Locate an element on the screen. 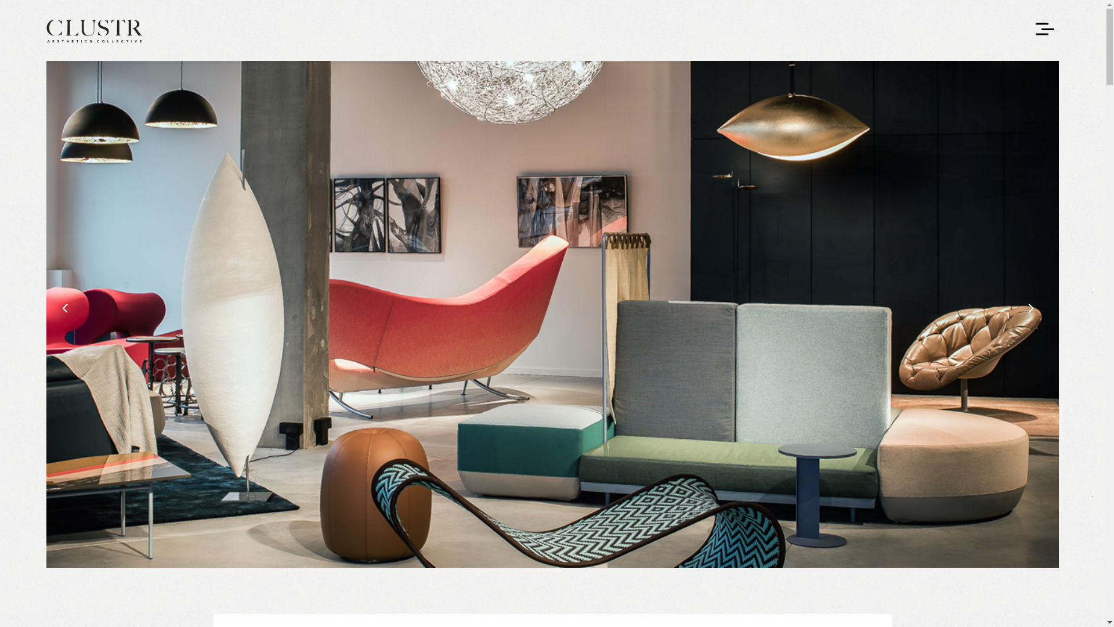  Prev is located at coordinates (70, 312).